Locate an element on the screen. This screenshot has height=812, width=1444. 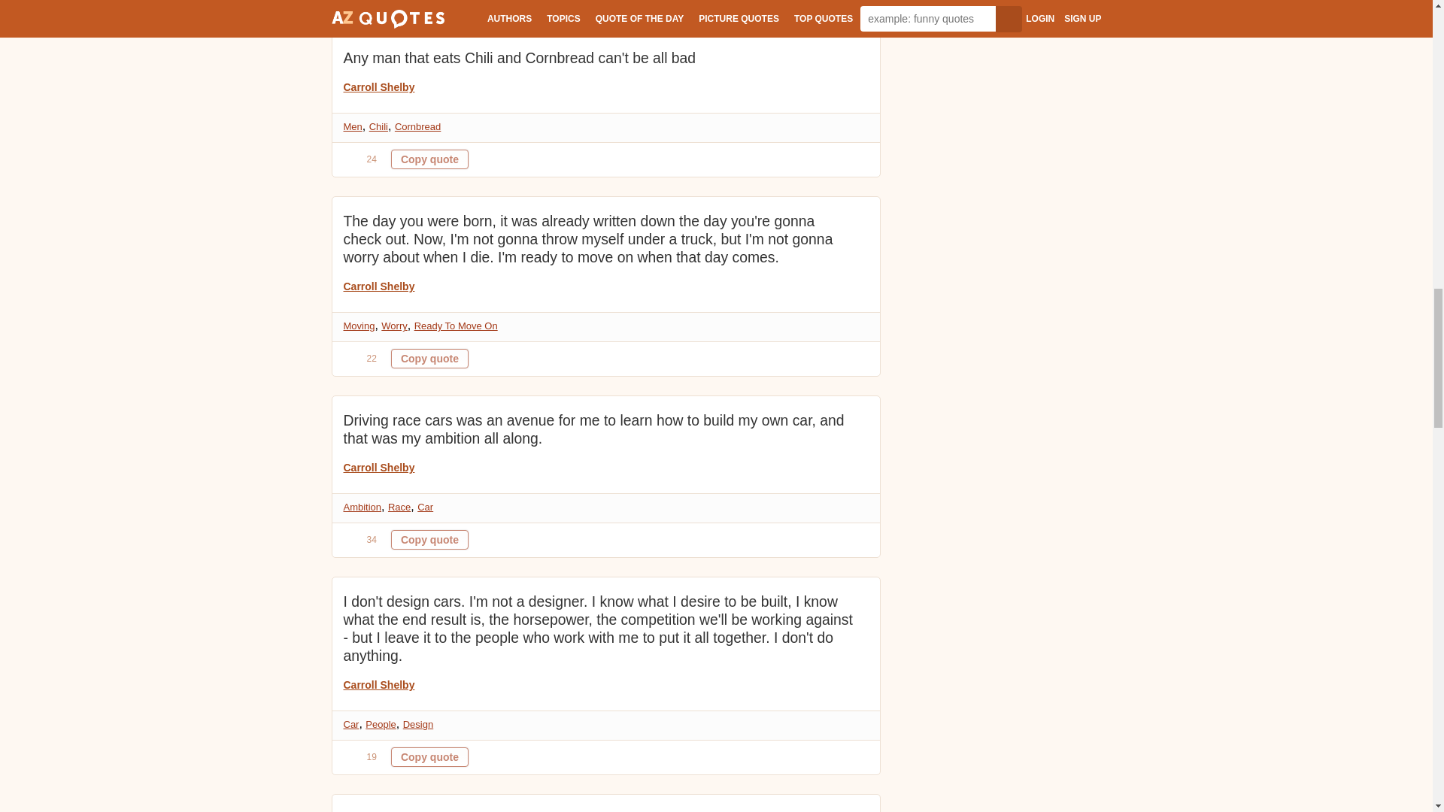
Quote is copied is located at coordinates (429, 359).